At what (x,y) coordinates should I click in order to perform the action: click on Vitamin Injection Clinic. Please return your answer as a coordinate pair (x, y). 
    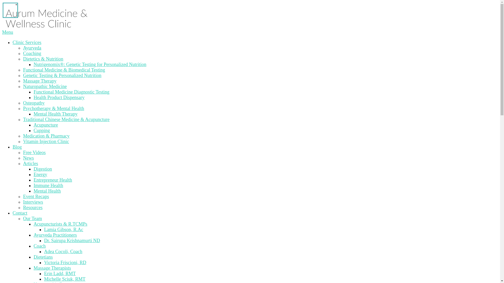
    Looking at the image, I should click on (46, 141).